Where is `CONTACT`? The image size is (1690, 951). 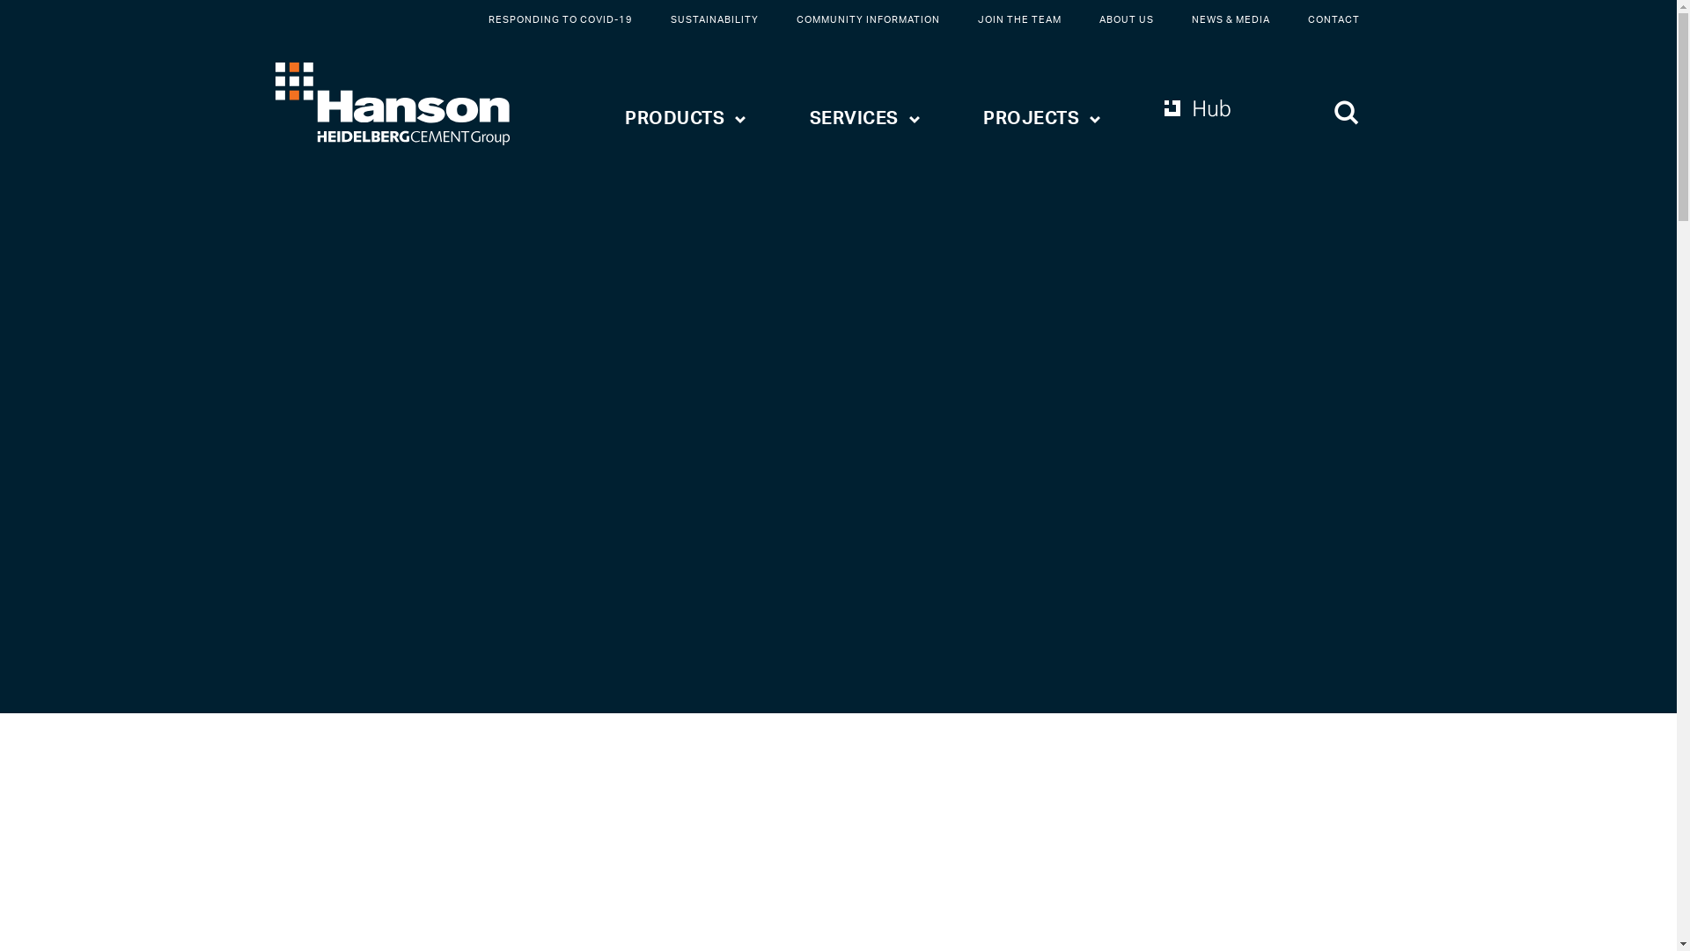 CONTACT is located at coordinates (1334, 19).